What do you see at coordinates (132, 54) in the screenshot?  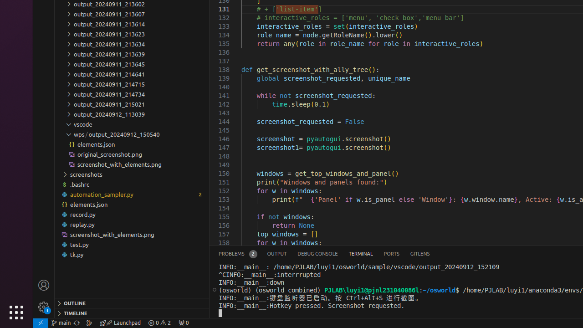 I see `output_20240911_213639` at bounding box center [132, 54].